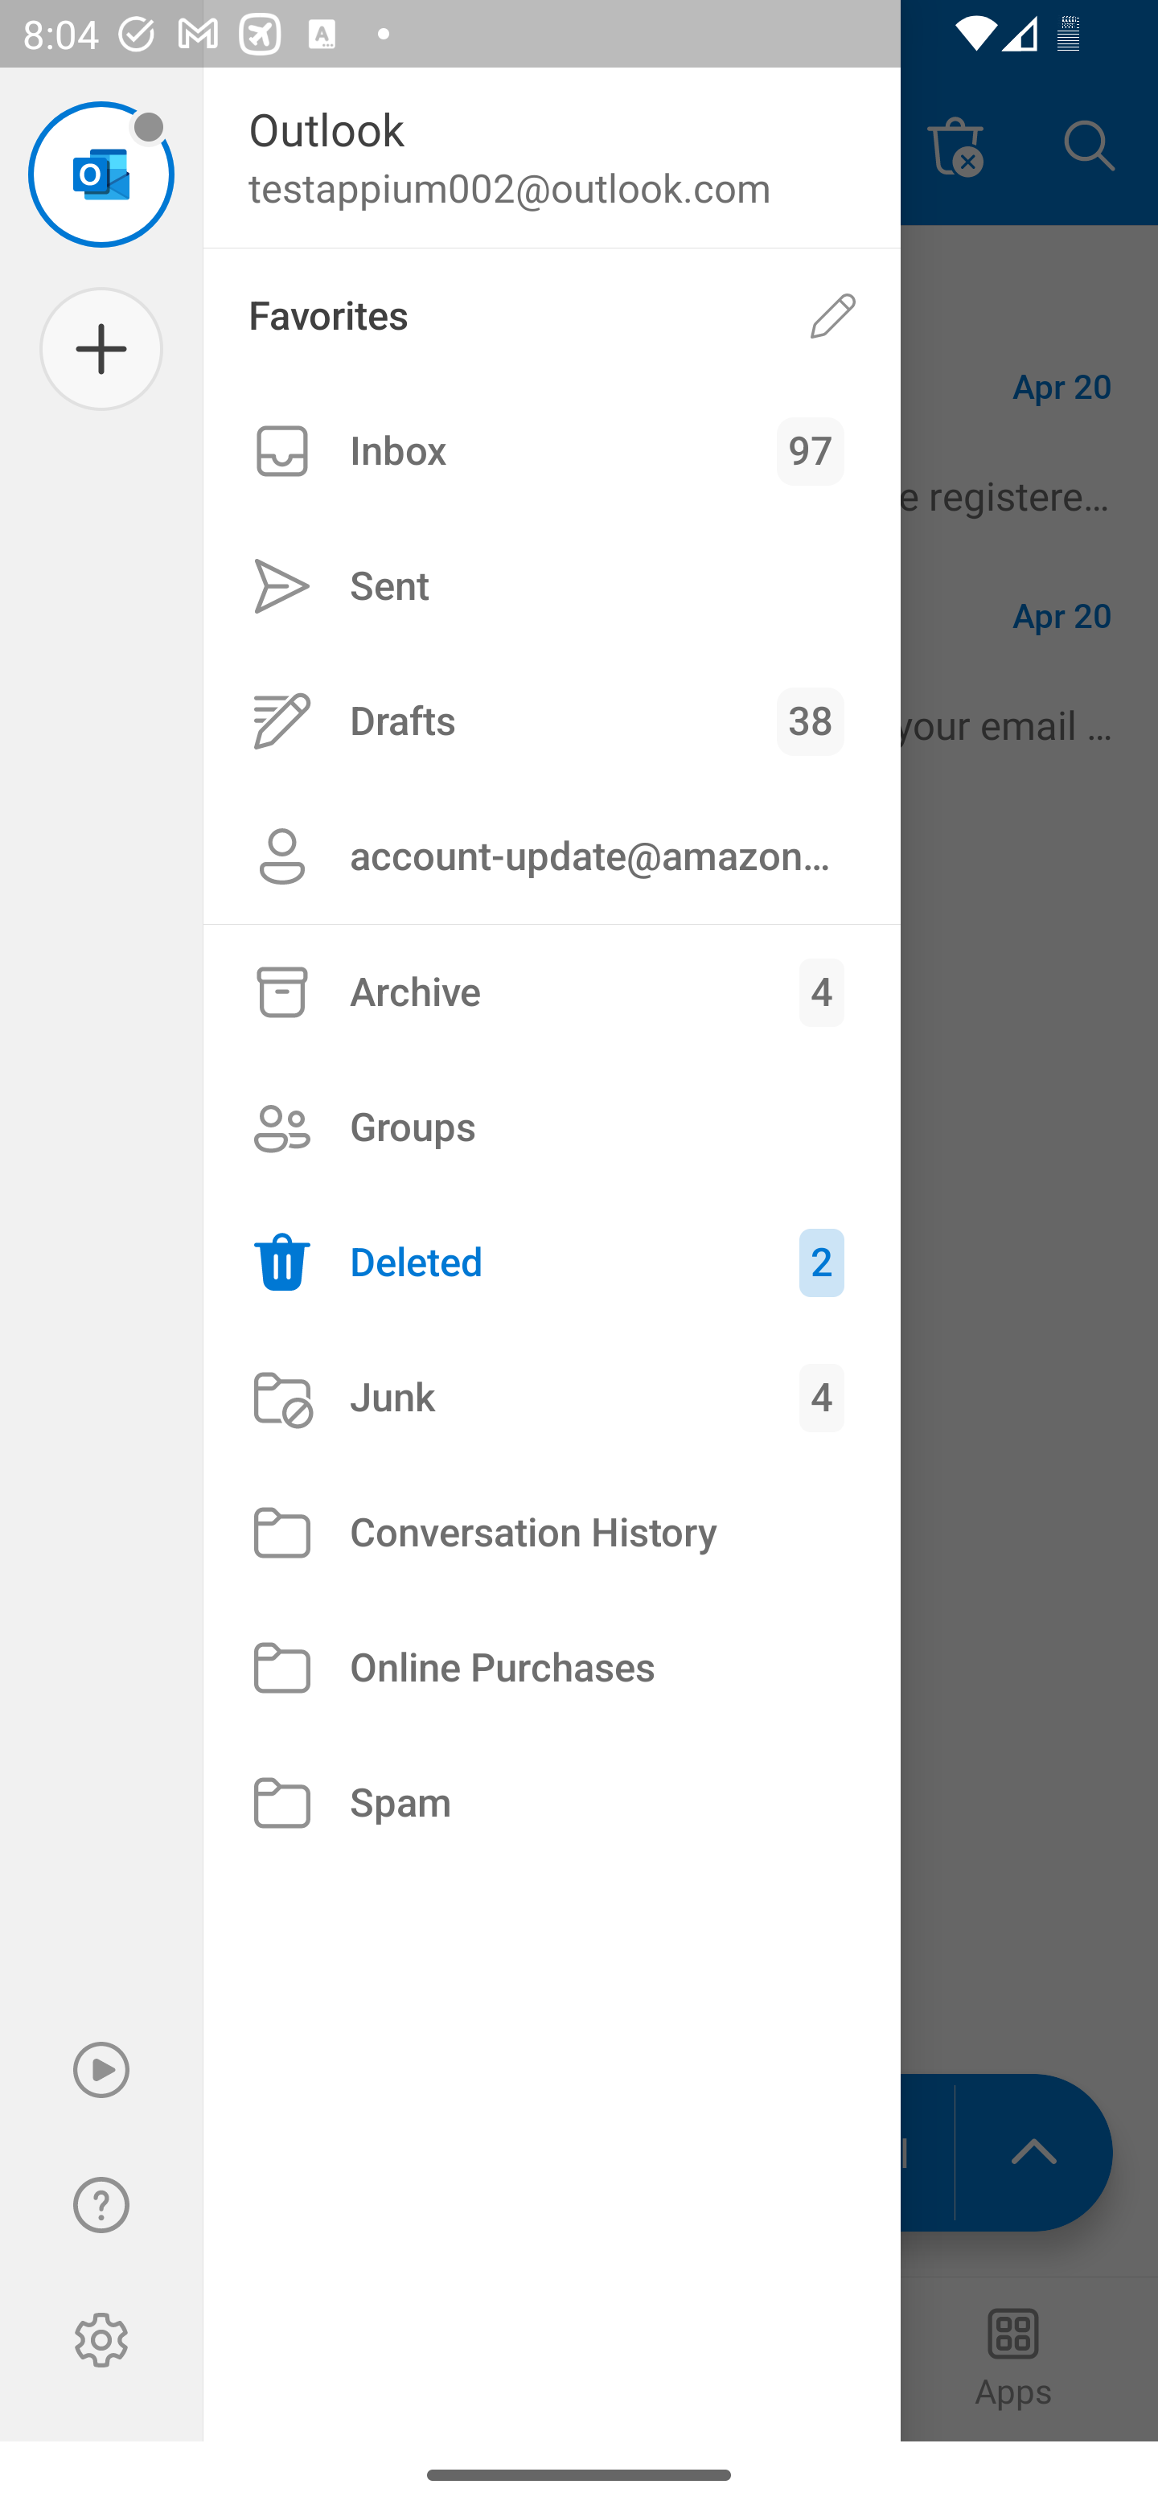 The width and height of the screenshot is (1158, 2509). What do you see at coordinates (552, 856) in the screenshot?
I see `account-update@amazon.com` at bounding box center [552, 856].